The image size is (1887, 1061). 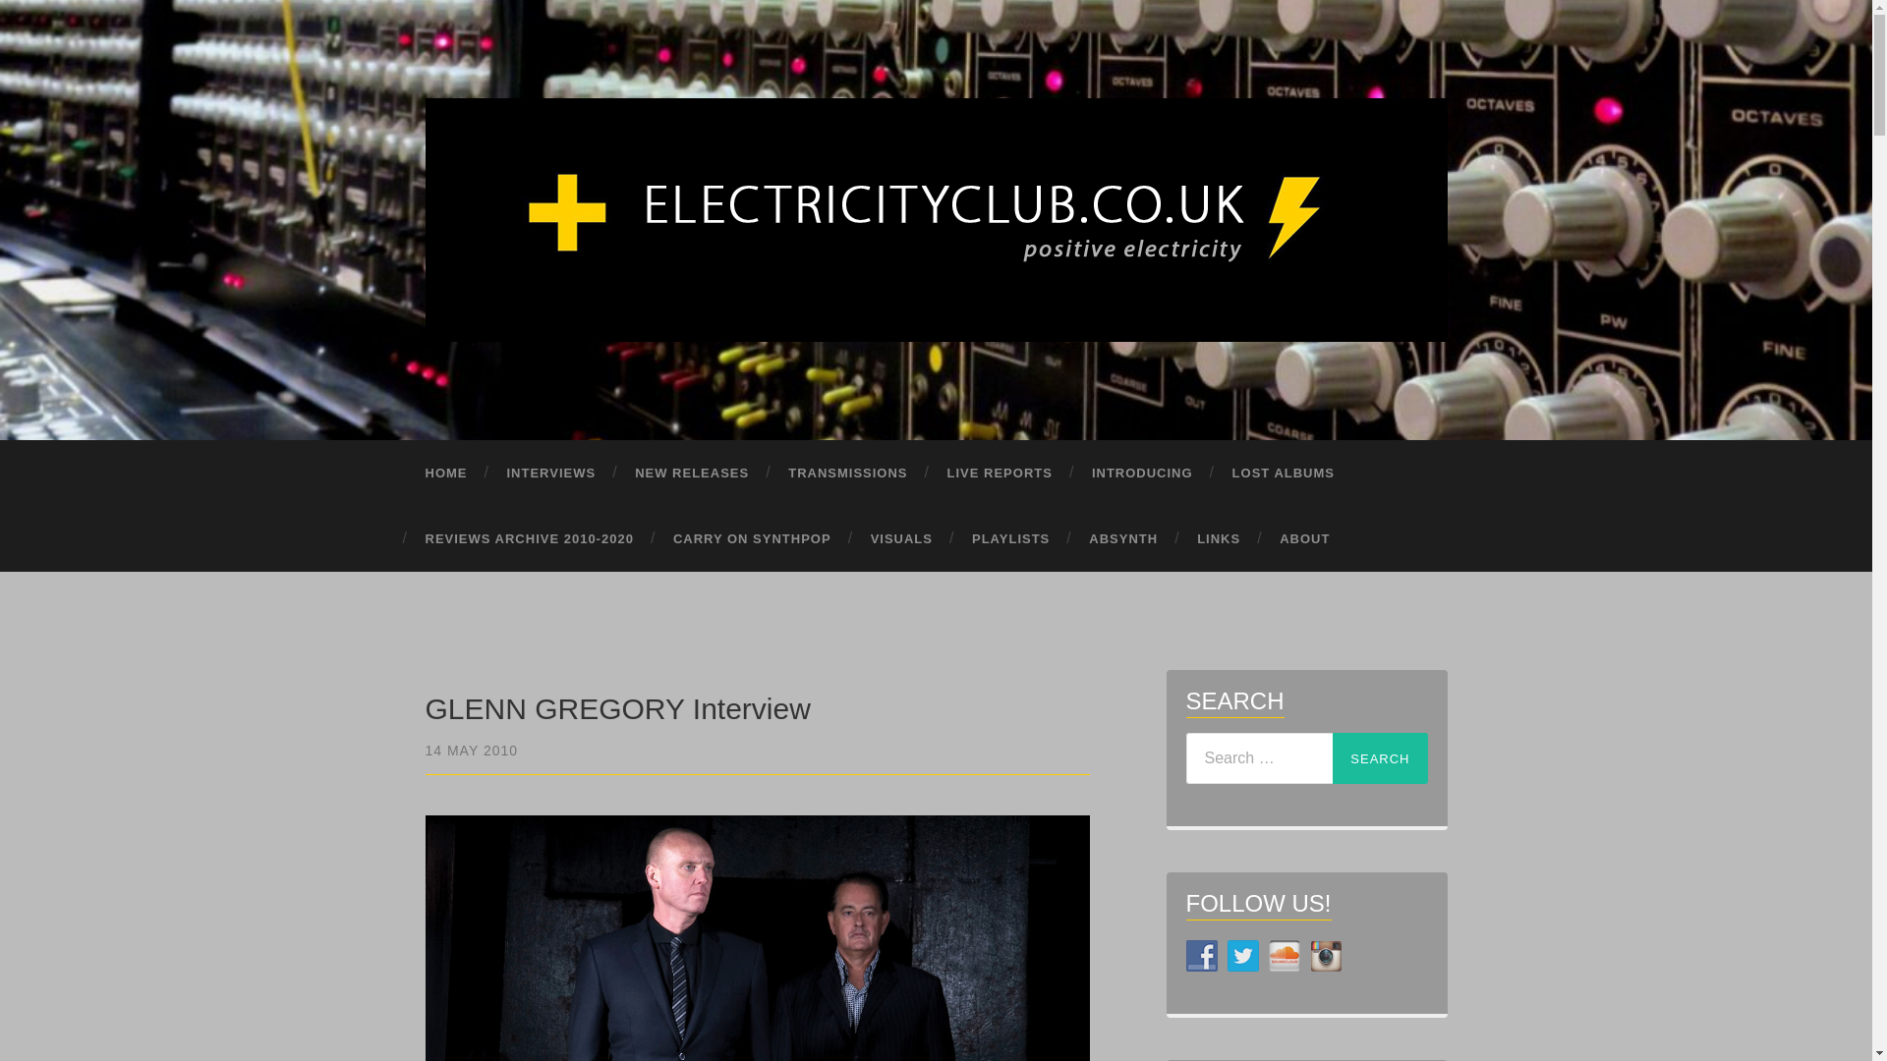 I want to click on NEW RELEASES, so click(x=691, y=474).